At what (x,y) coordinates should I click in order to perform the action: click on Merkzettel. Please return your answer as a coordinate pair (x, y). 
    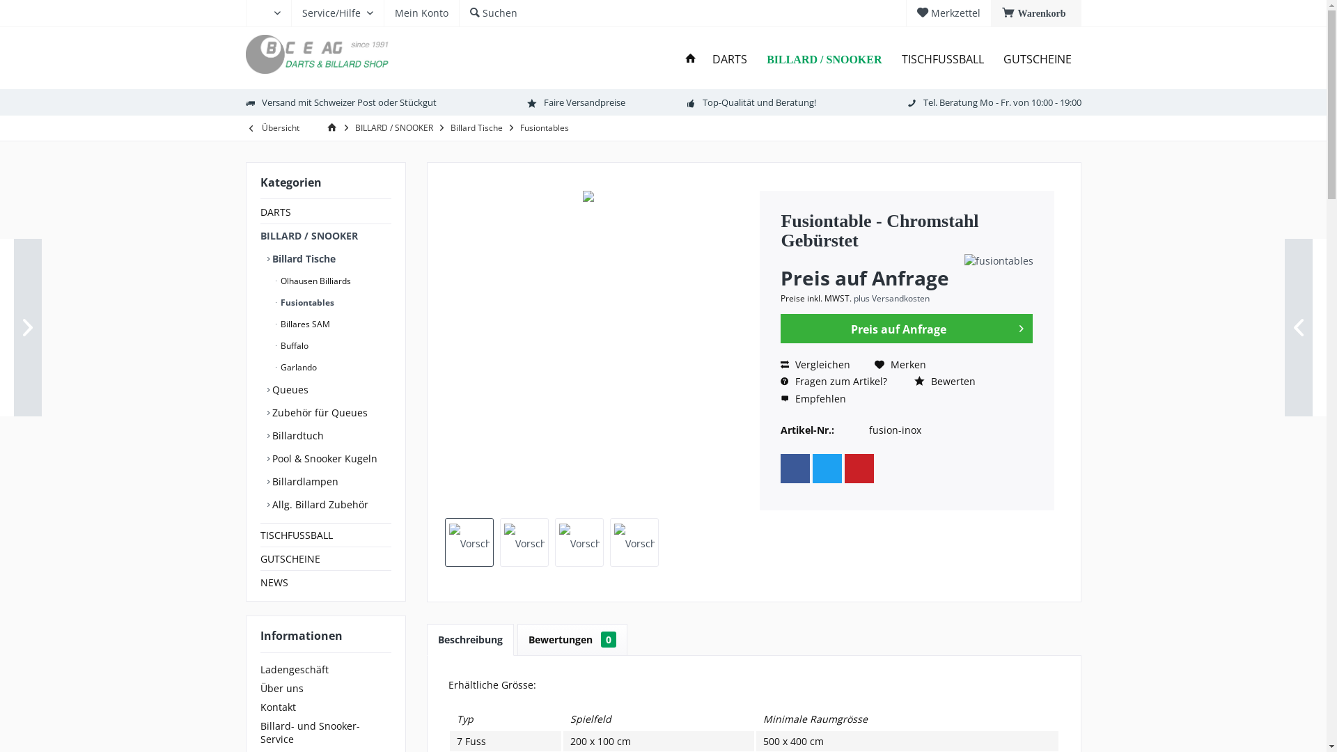
    Looking at the image, I should click on (948, 13).